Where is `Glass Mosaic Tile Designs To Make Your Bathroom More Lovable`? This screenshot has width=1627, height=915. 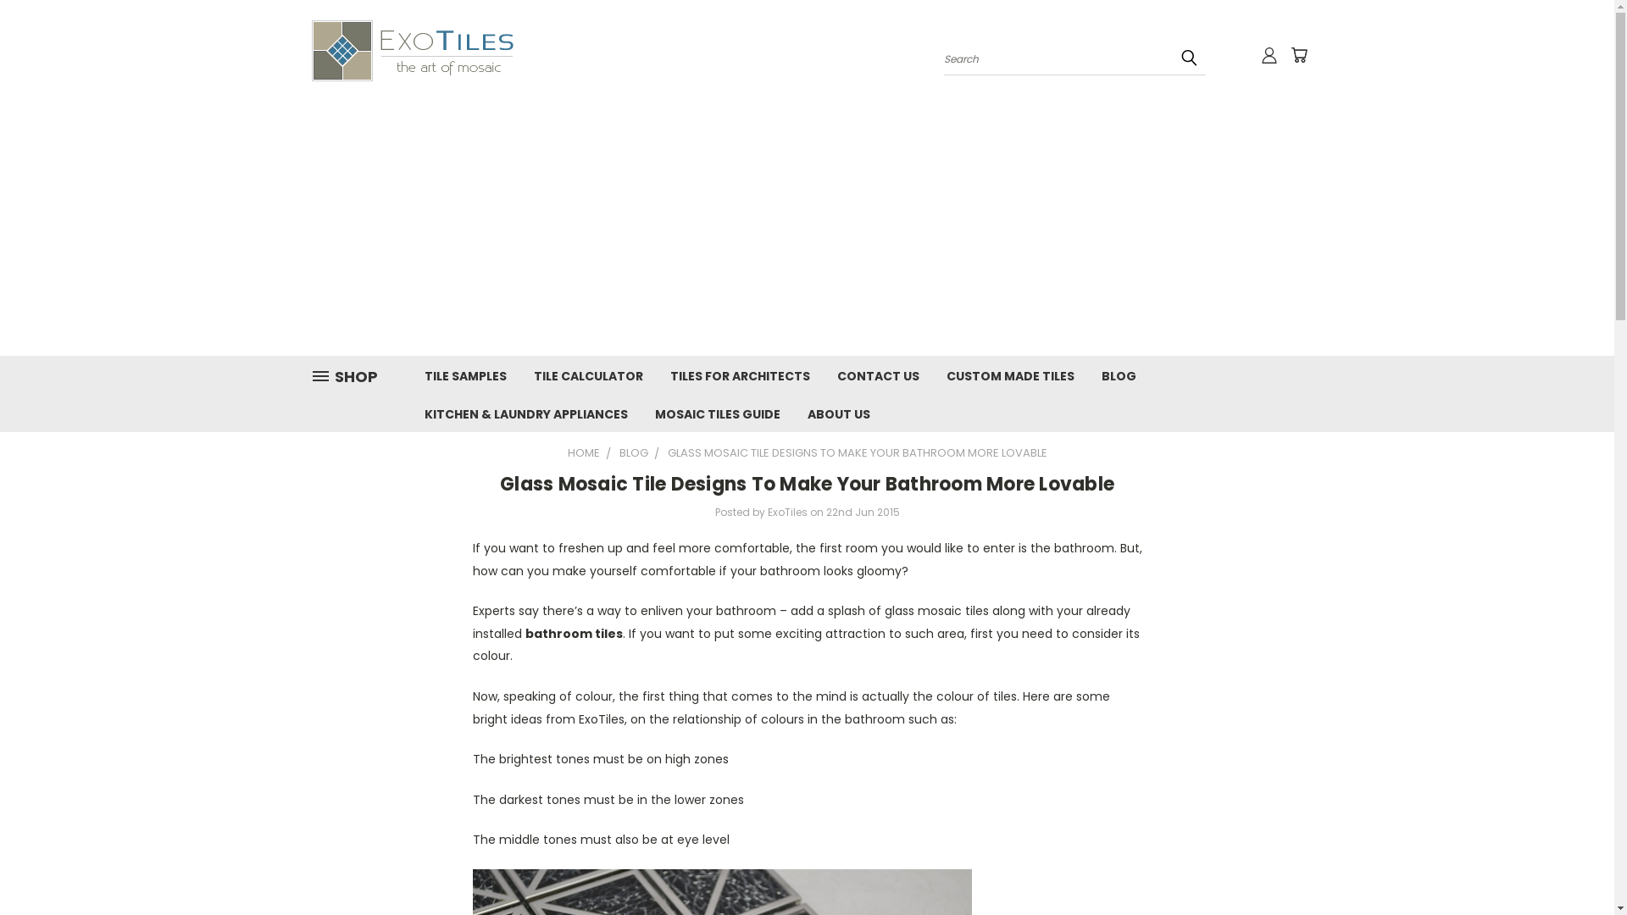 Glass Mosaic Tile Designs To Make Your Bathroom More Lovable is located at coordinates (807, 485).